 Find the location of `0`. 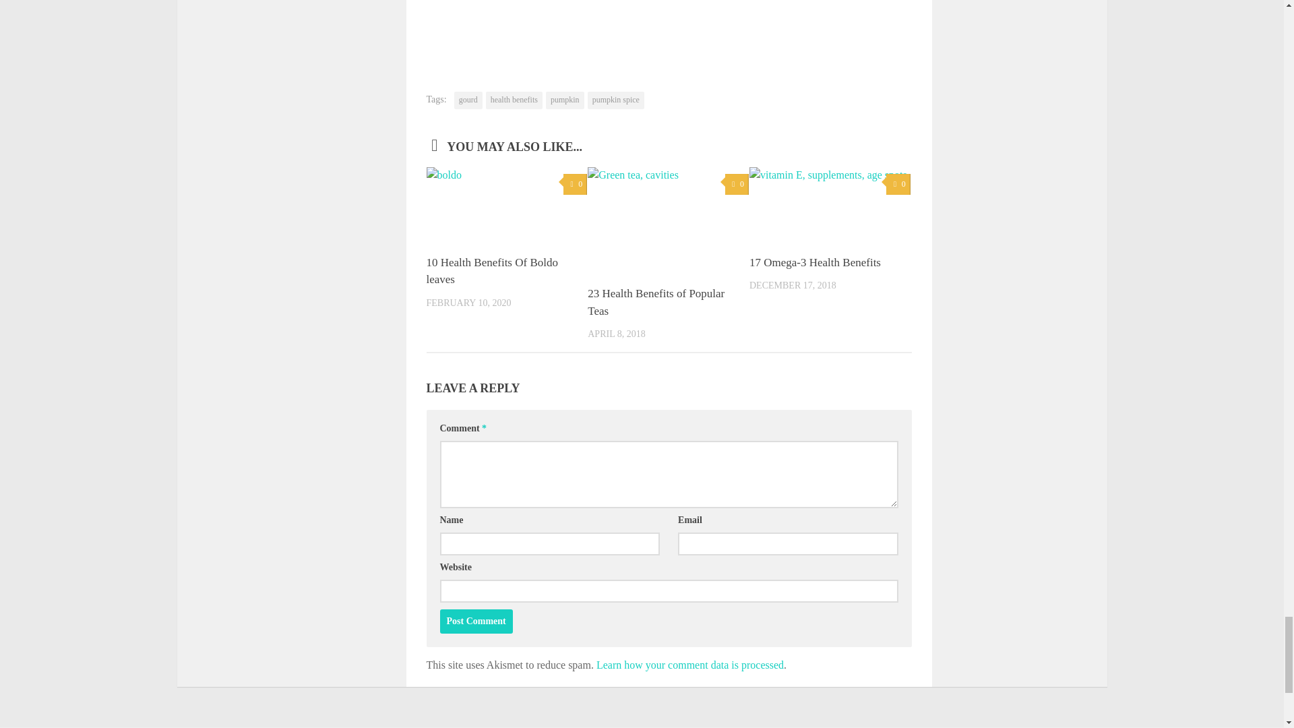

0 is located at coordinates (737, 185).